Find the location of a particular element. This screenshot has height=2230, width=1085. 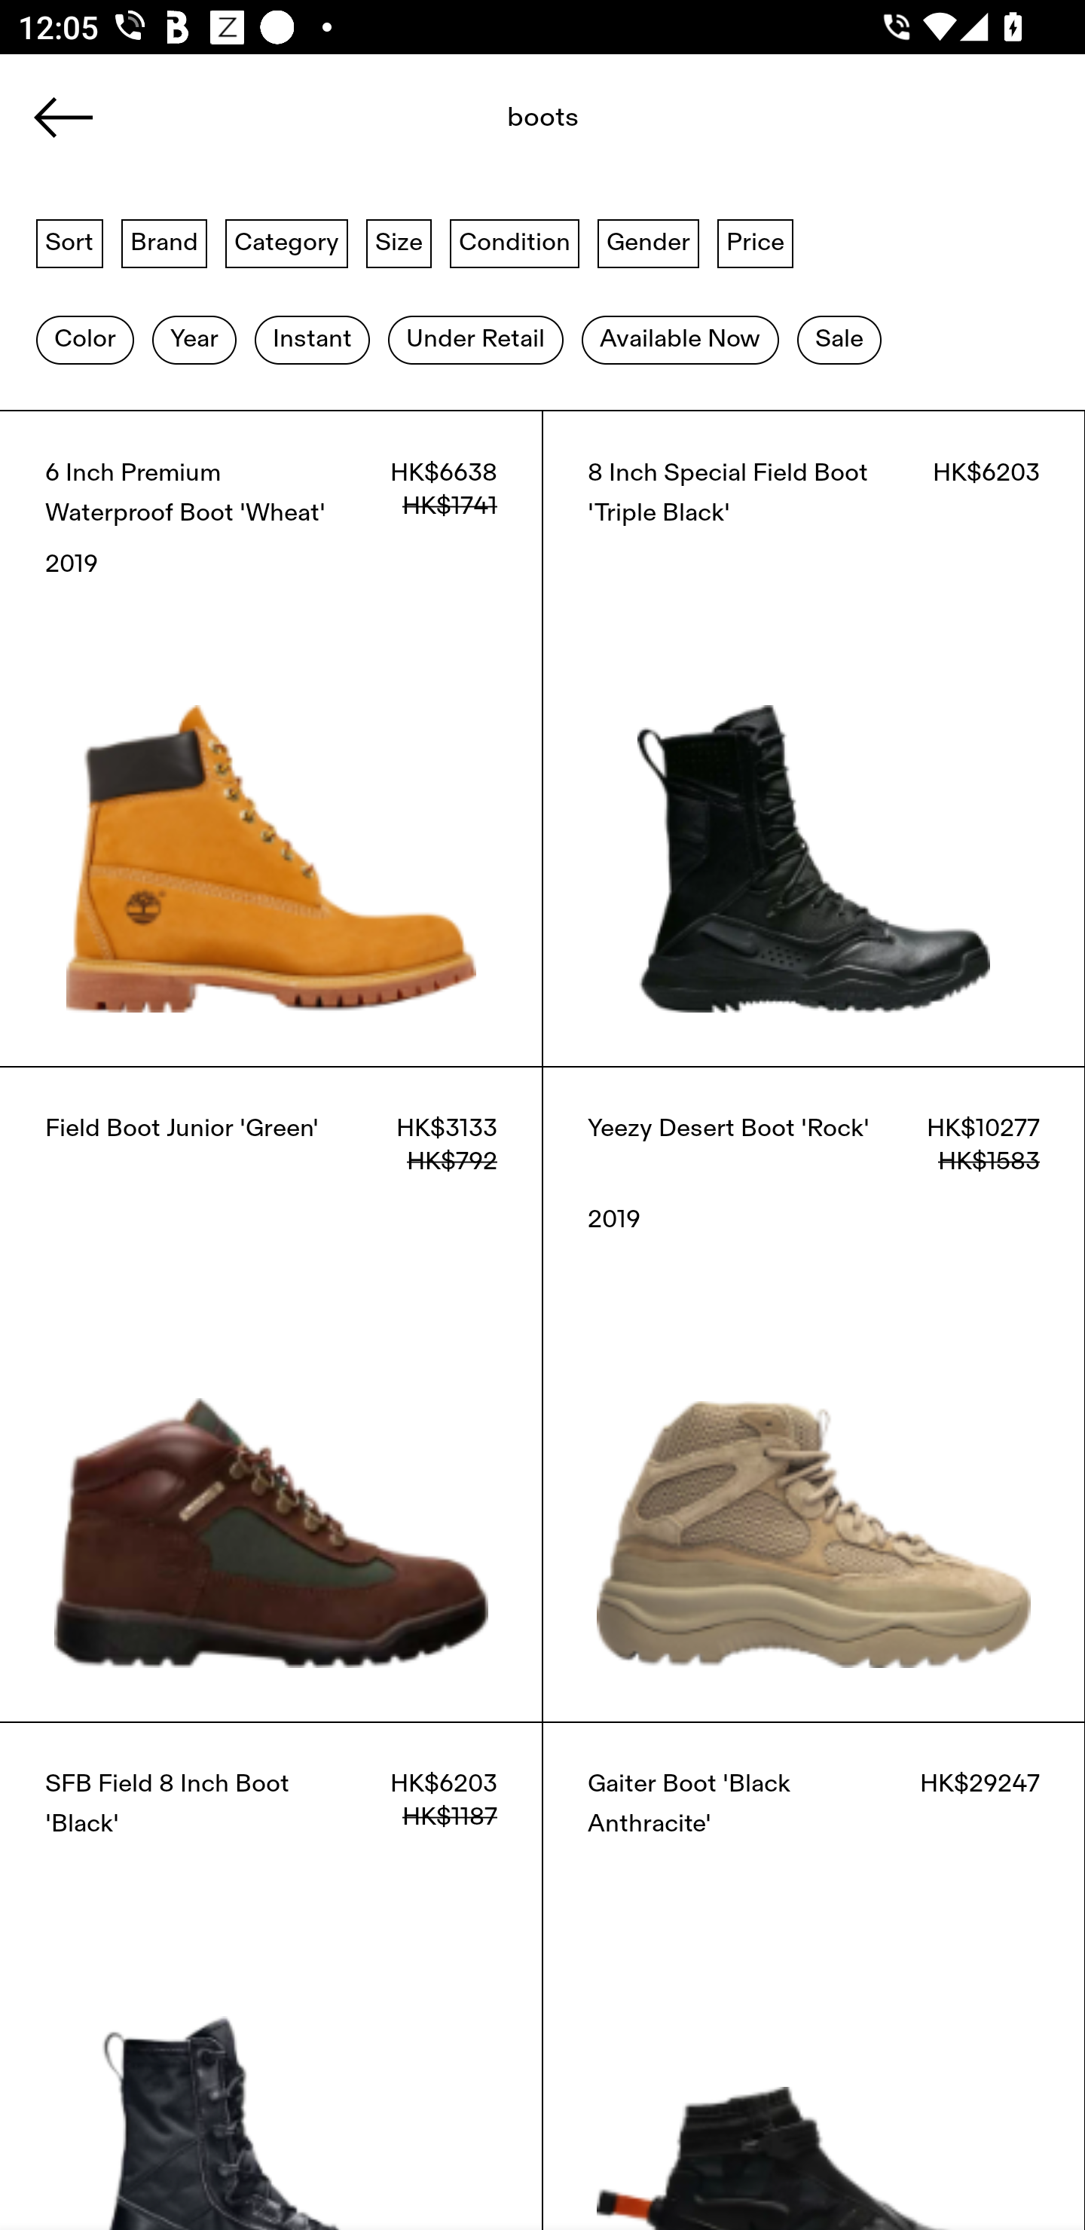

Available Now is located at coordinates (680, 340).